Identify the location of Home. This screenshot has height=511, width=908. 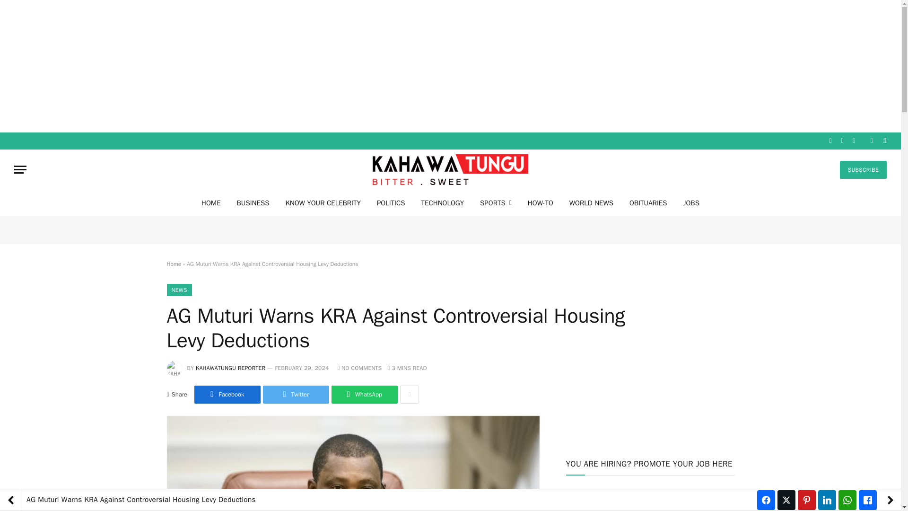
(173, 264).